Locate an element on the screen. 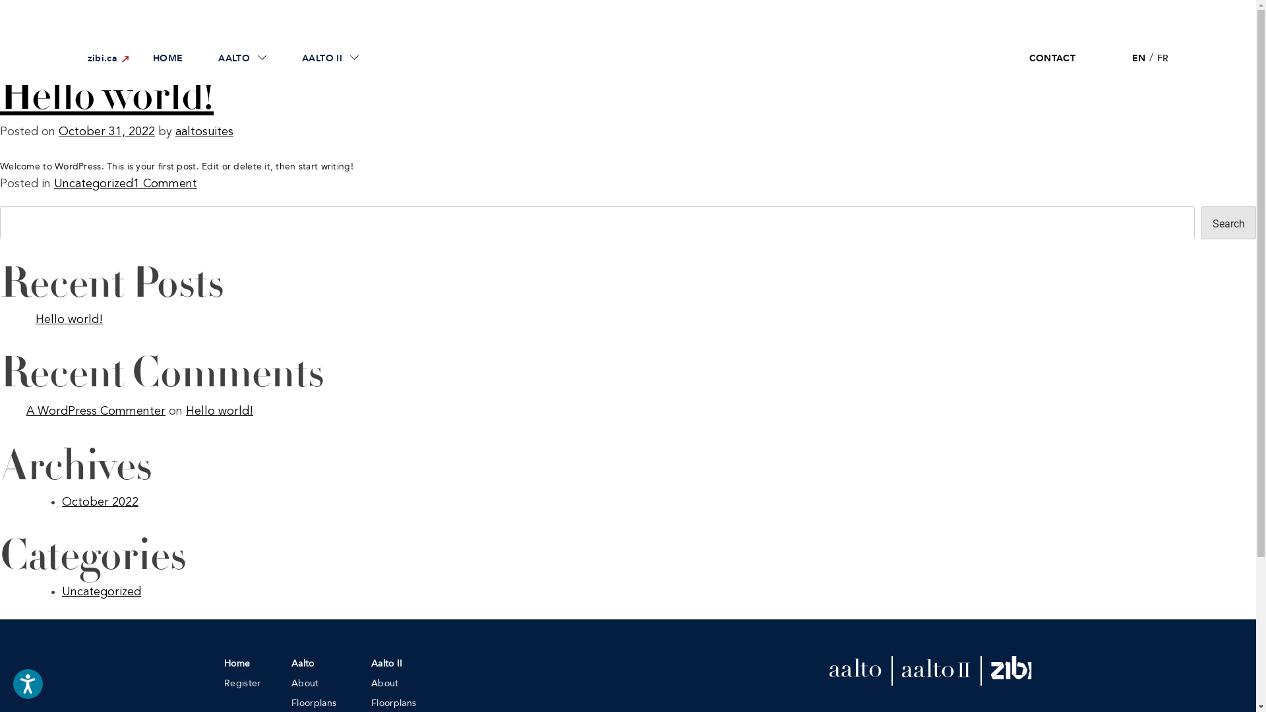  Hello world! is located at coordinates (69, 320).